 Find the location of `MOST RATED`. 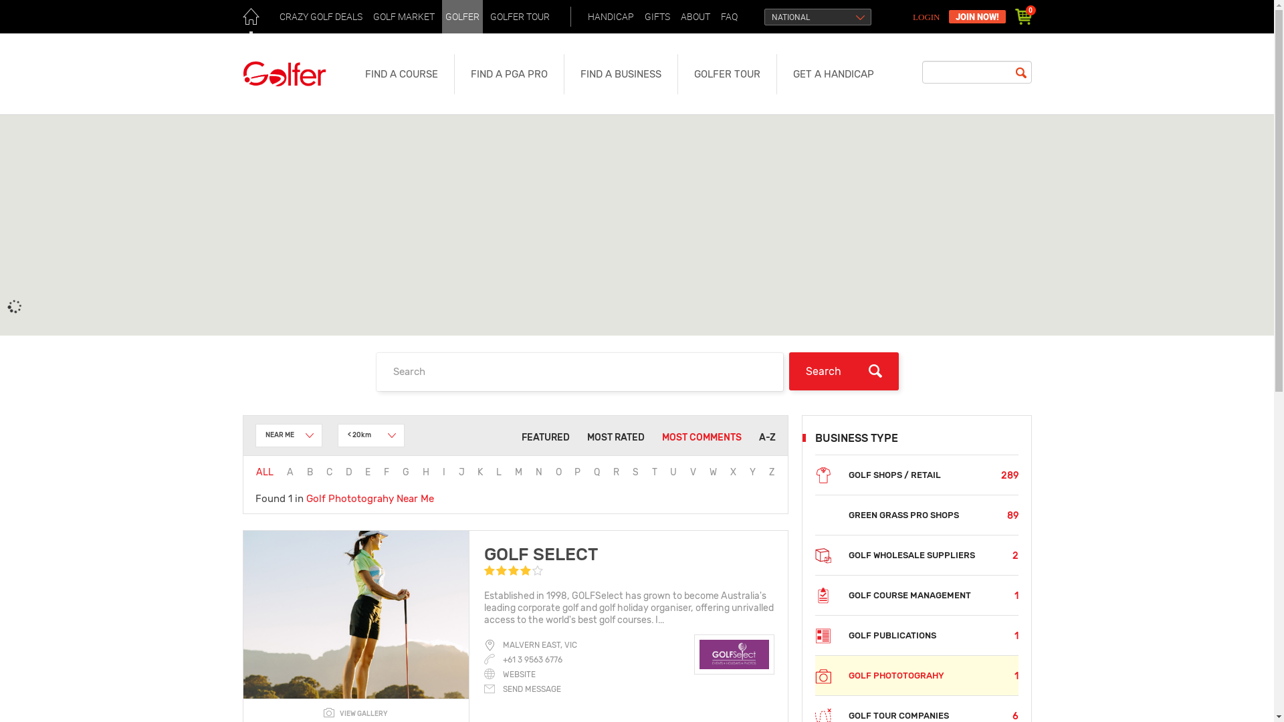

MOST RATED is located at coordinates (616, 437).